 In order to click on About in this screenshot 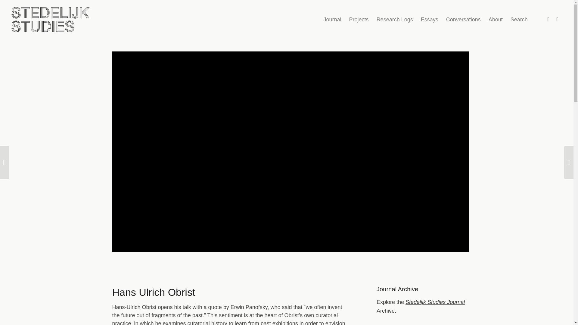, I will do `click(496, 19)`.